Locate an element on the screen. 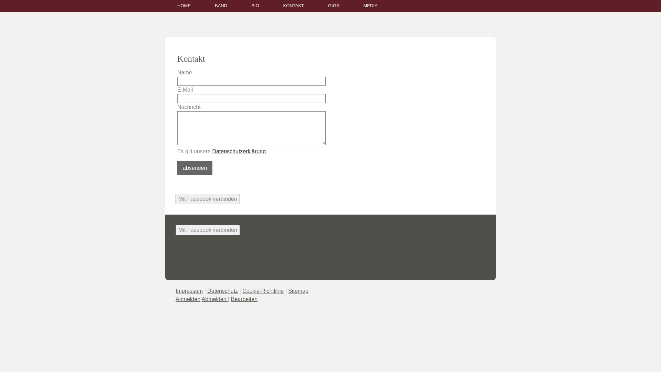 Image resolution: width=661 pixels, height=372 pixels. MEDIA is located at coordinates (370, 6).